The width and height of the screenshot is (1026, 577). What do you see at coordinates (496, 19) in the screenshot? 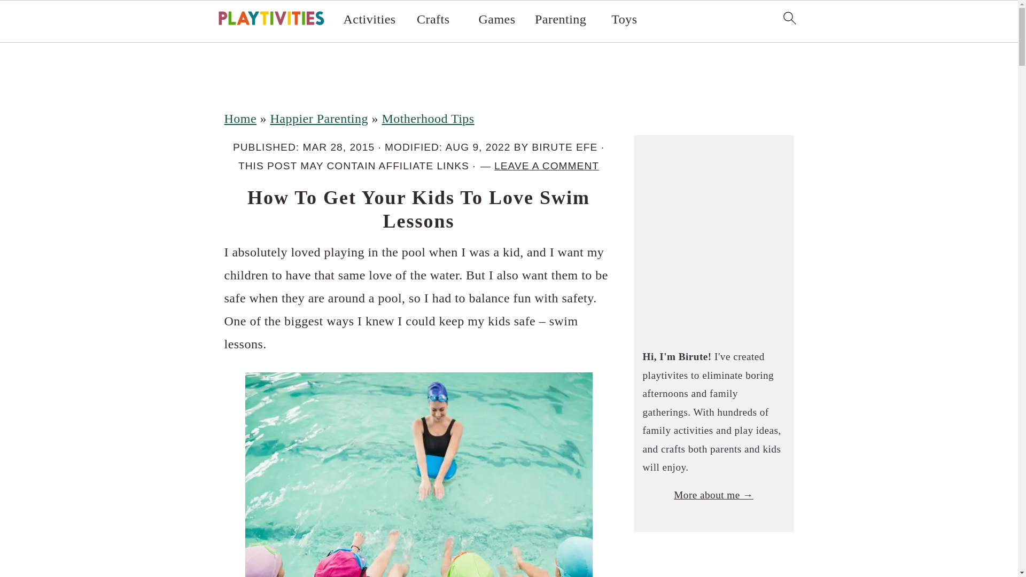
I see `Games` at bounding box center [496, 19].